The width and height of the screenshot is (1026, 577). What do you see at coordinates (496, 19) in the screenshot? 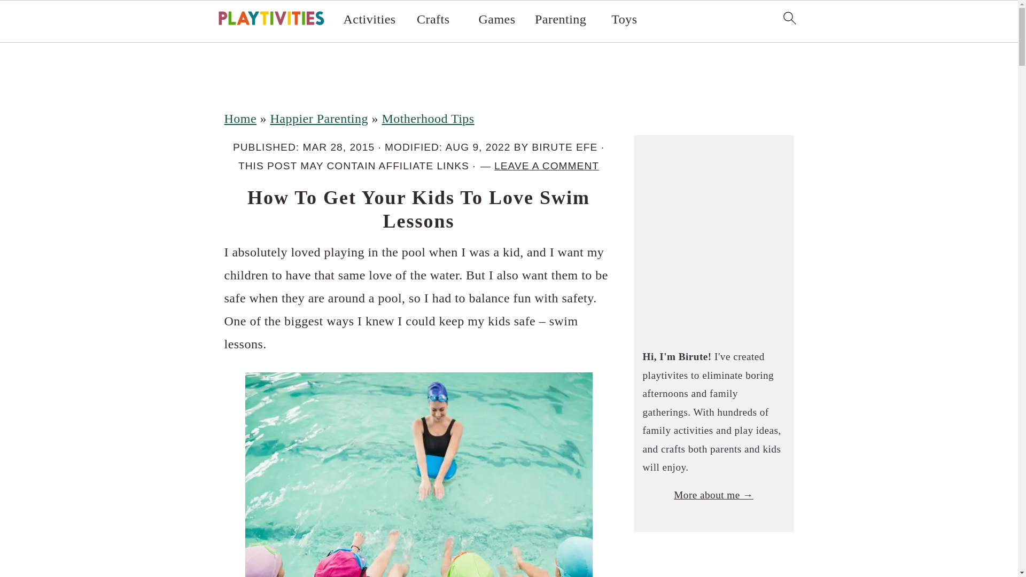
I see `Games` at bounding box center [496, 19].